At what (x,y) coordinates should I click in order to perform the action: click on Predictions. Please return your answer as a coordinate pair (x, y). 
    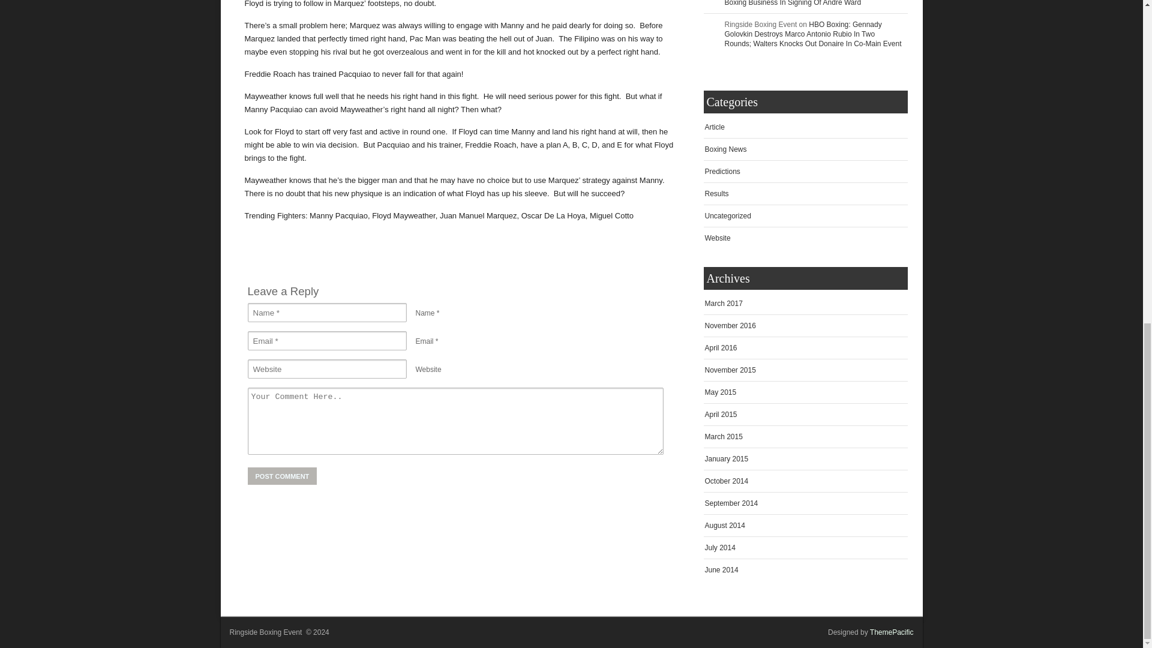
    Looking at the image, I should click on (721, 170).